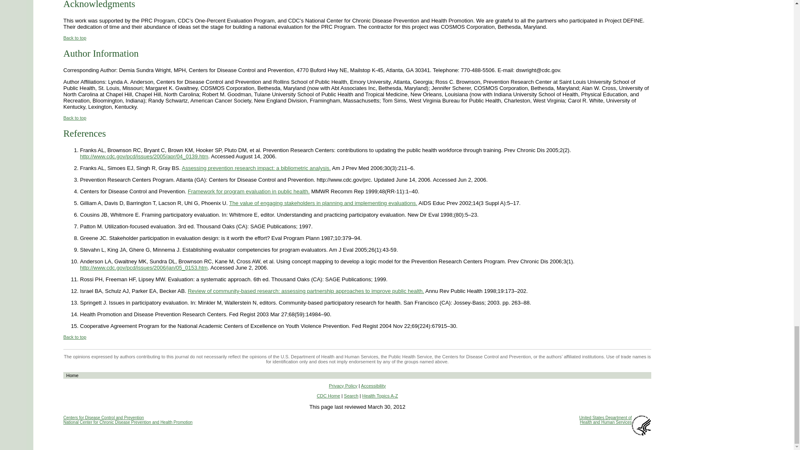 Image resolution: width=800 pixels, height=450 pixels. What do you see at coordinates (323, 202) in the screenshot?
I see `See PubMed article abstract` at bounding box center [323, 202].